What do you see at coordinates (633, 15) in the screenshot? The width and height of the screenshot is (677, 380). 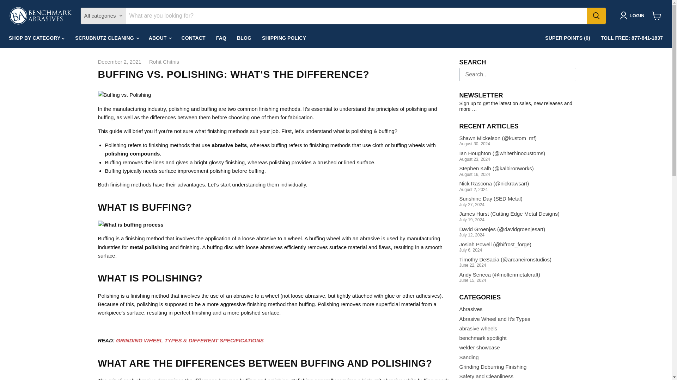 I see `LOGIN` at bounding box center [633, 15].